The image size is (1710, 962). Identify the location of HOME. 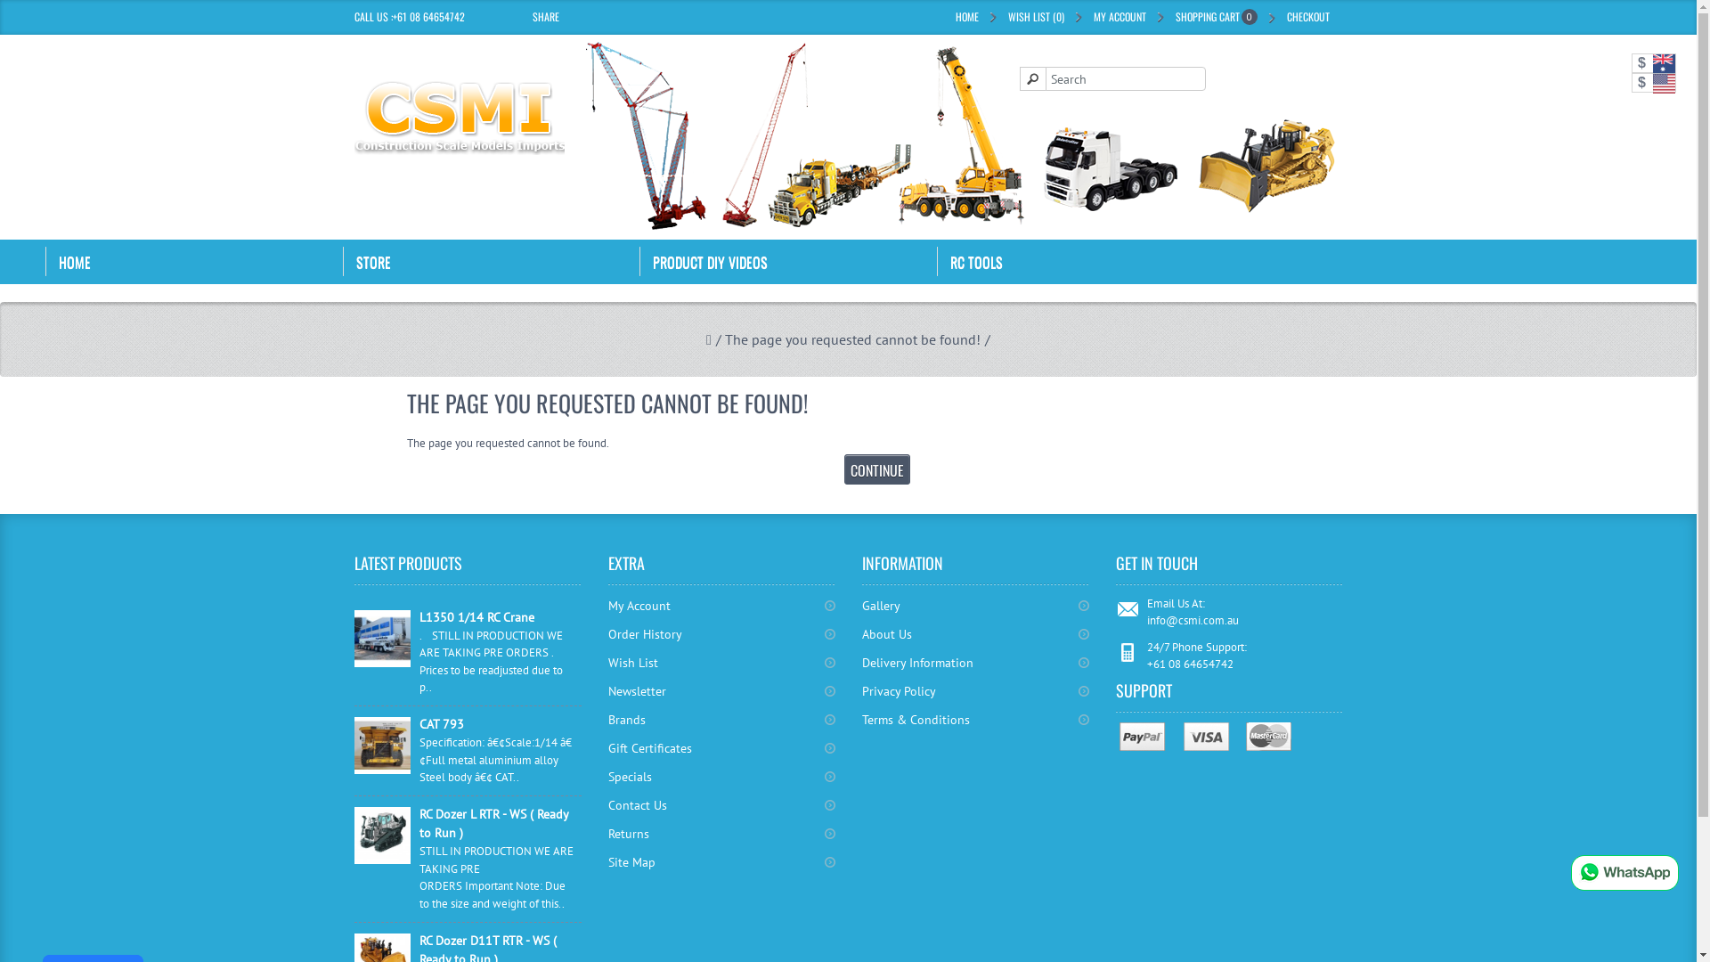
(966, 16).